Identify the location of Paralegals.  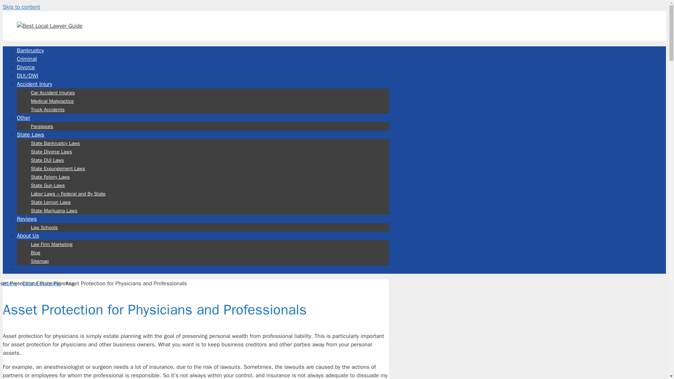
(42, 126).